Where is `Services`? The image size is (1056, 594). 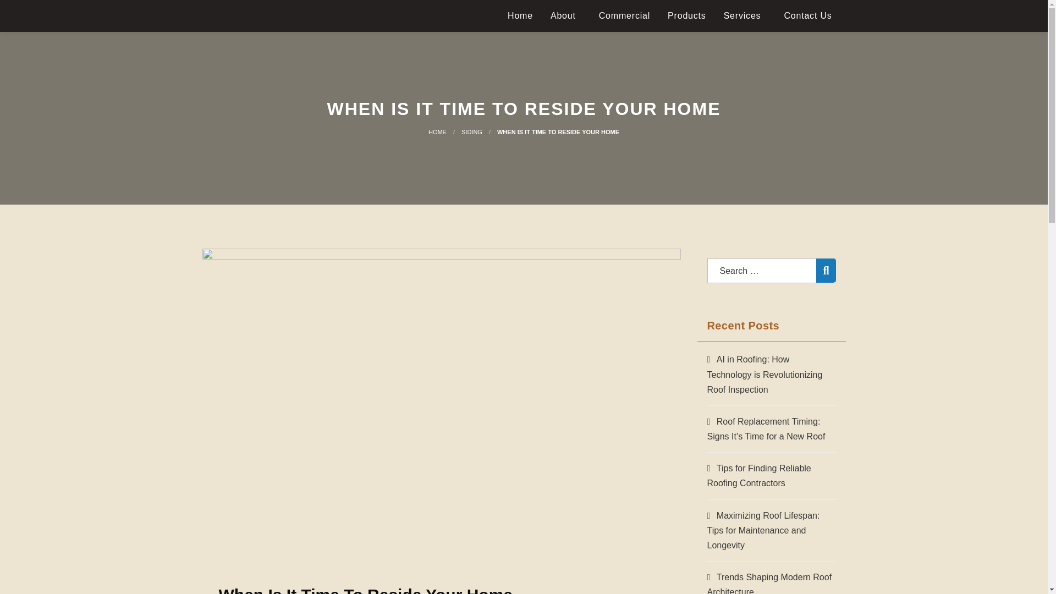
Services is located at coordinates (745, 15).